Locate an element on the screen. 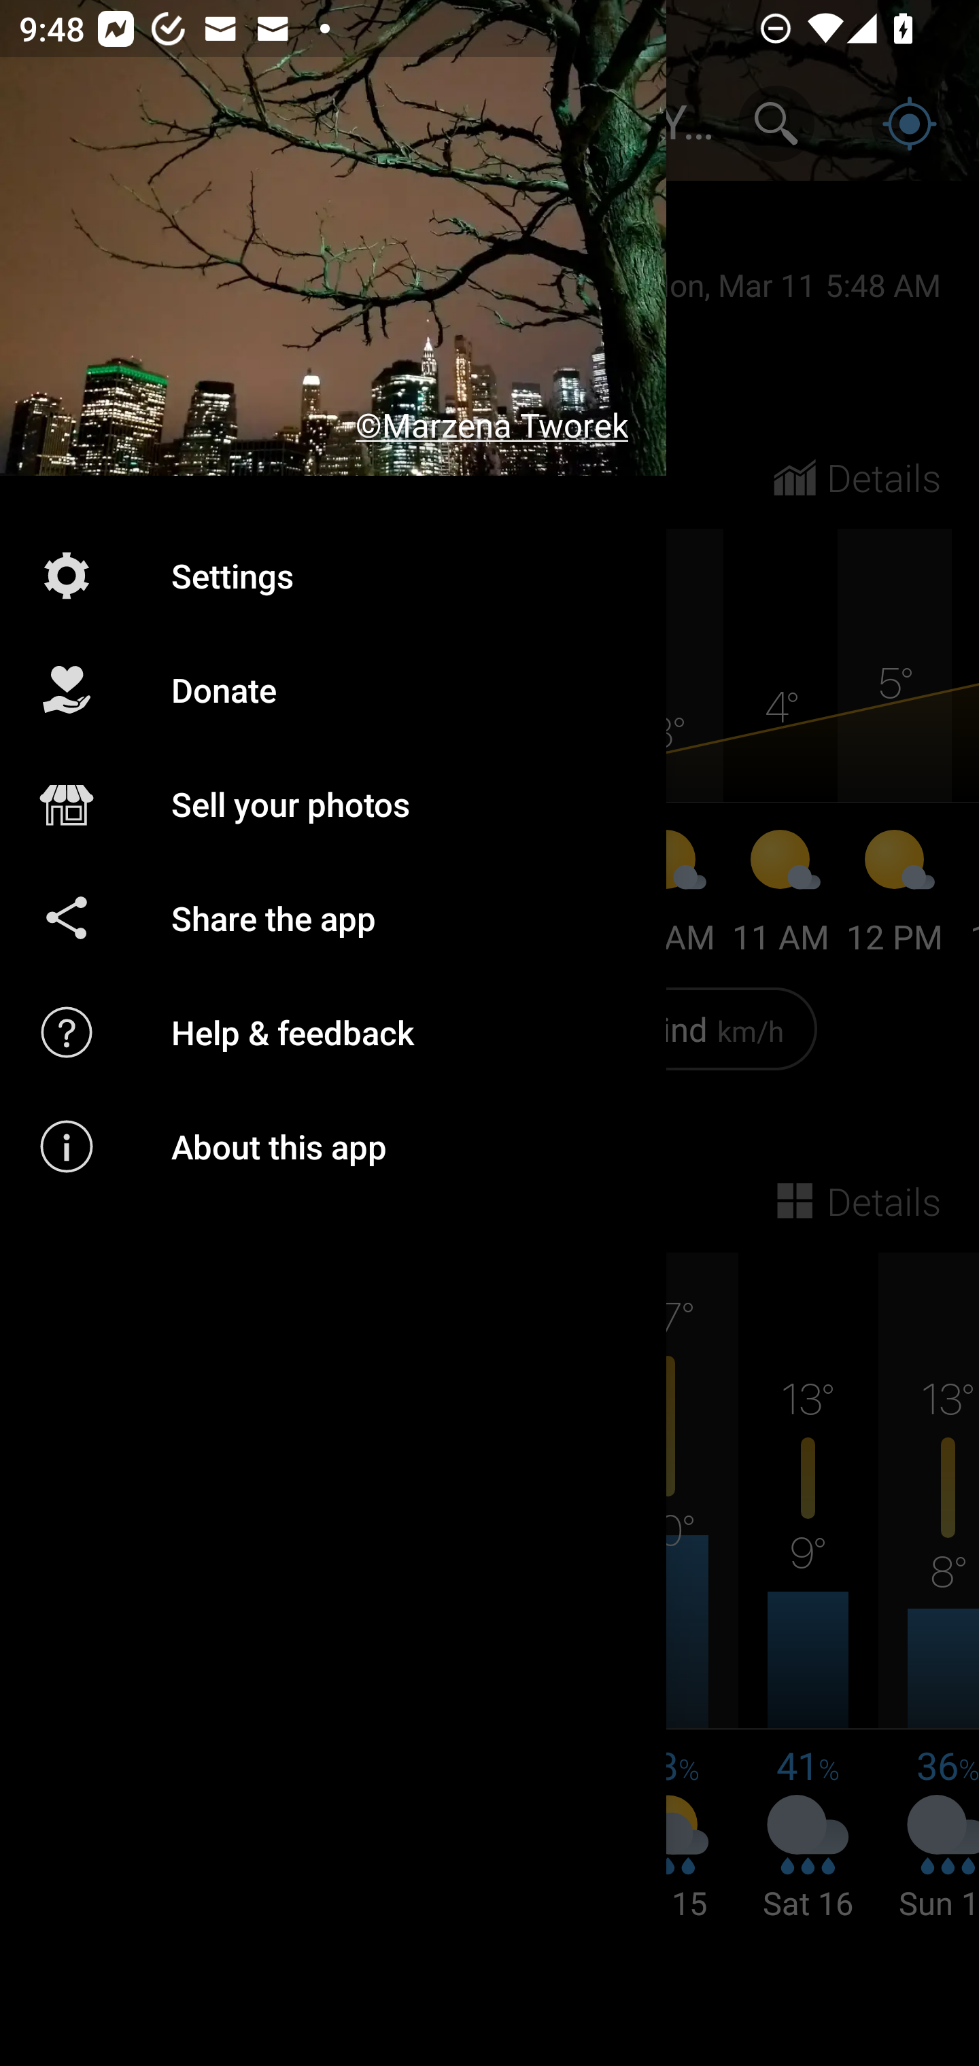  Settings is located at coordinates (333, 575).